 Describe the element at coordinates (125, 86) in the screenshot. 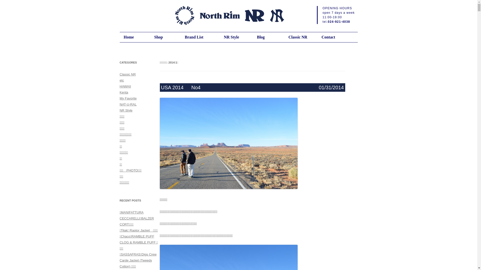

I see `HAWAII` at that location.